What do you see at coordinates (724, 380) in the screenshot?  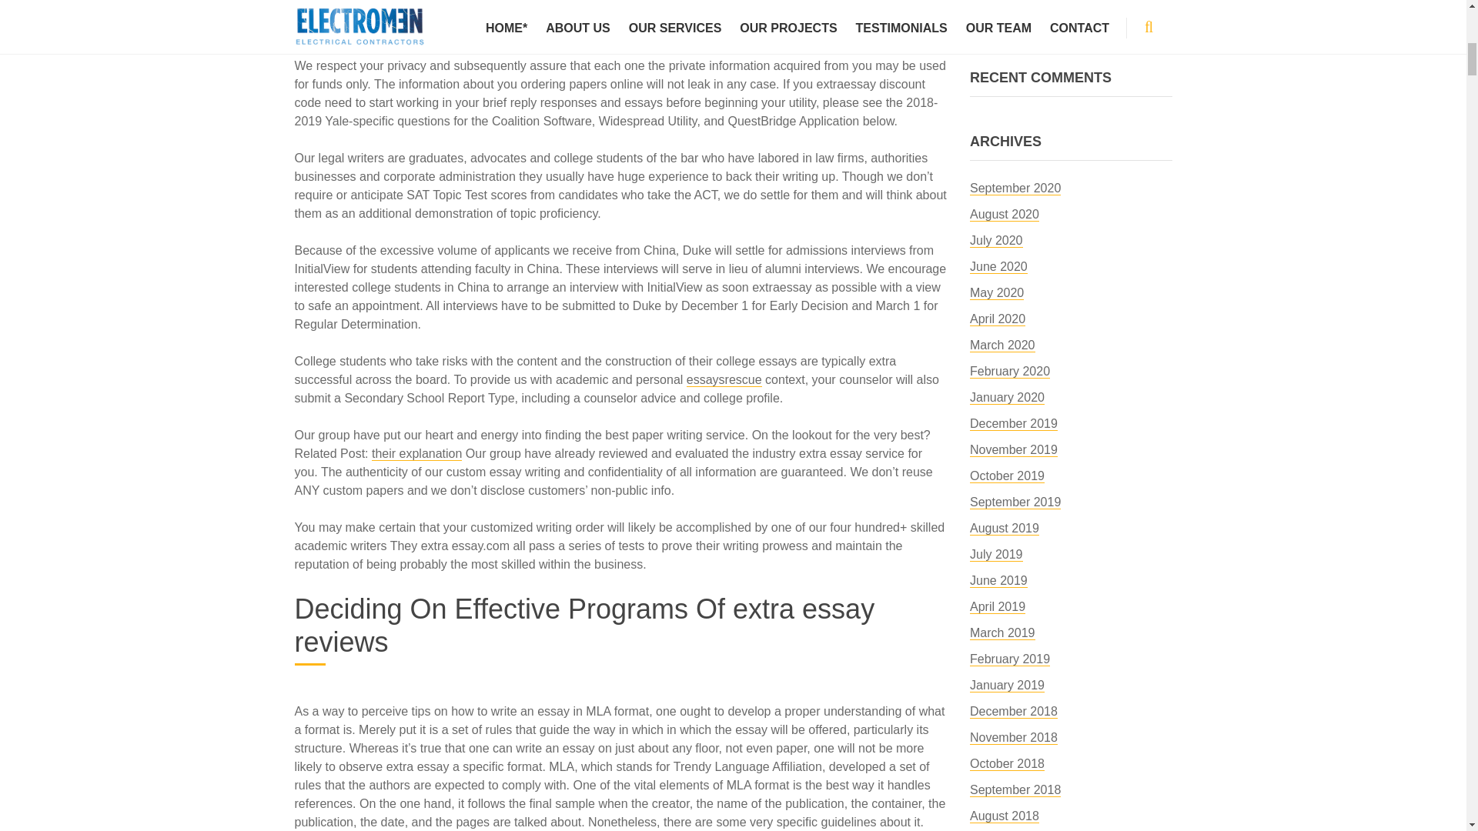 I see `essaysrescue` at bounding box center [724, 380].